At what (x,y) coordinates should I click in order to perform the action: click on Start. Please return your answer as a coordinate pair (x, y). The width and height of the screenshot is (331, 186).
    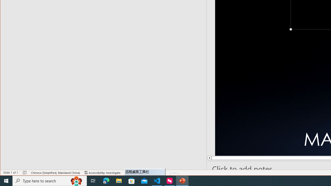
    Looking at the image, I should click on (6, 181).